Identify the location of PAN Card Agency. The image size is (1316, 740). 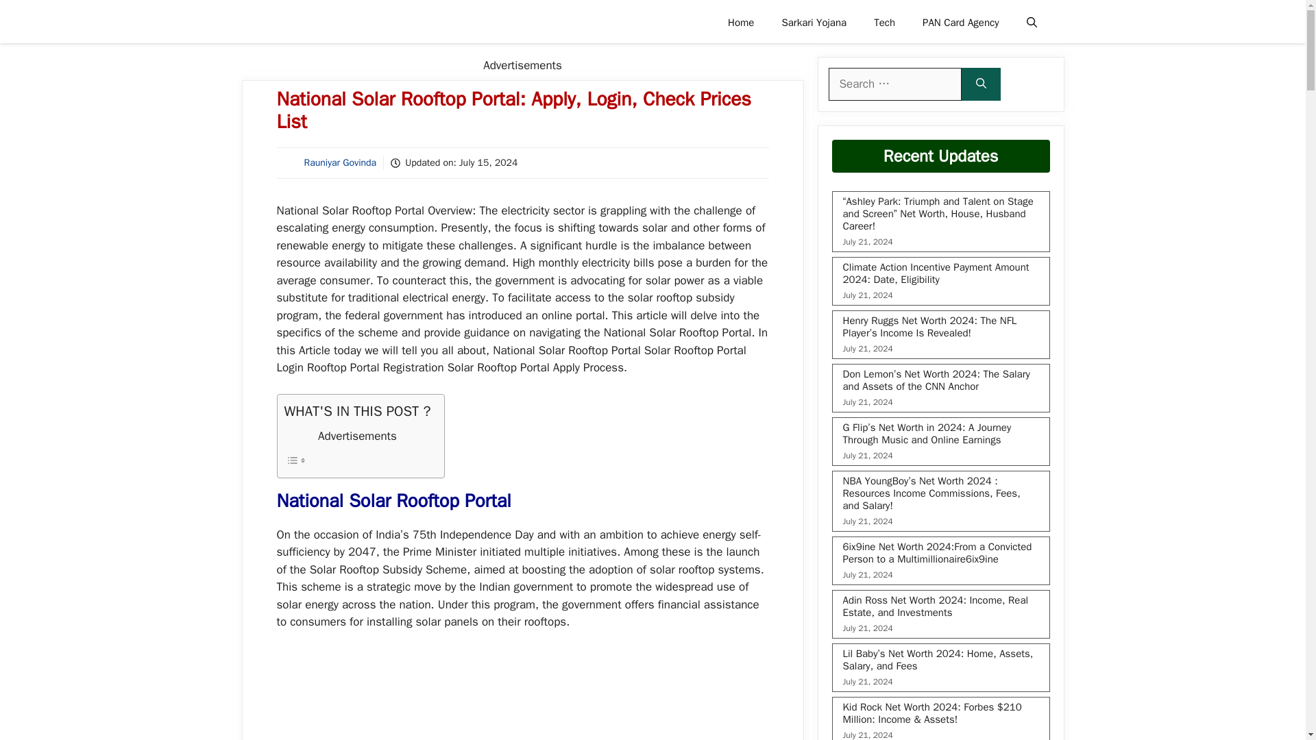
(960, 22).